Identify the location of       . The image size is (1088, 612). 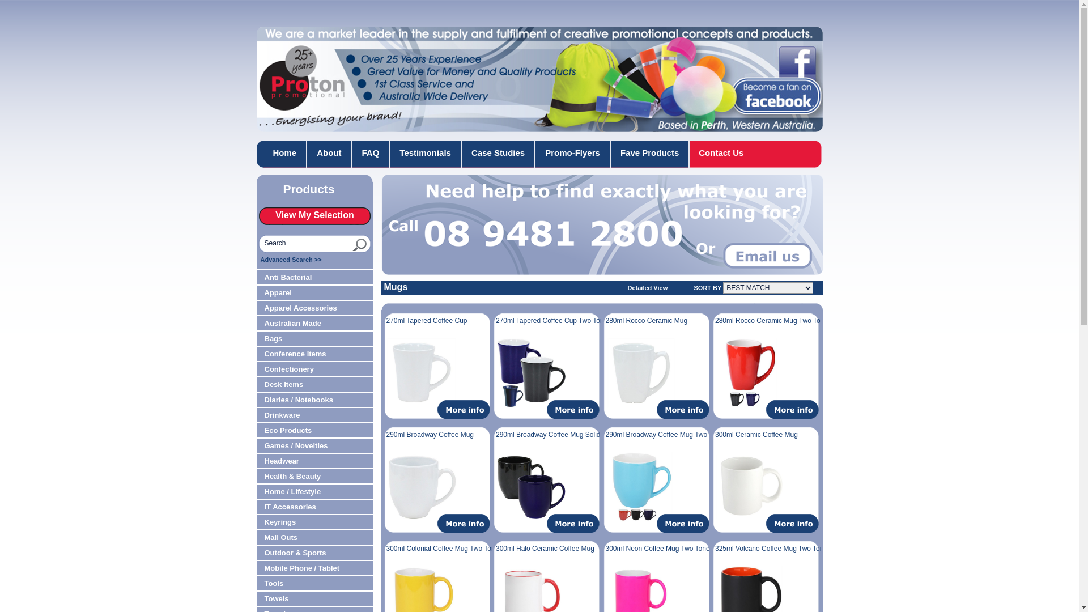
(793, 410).